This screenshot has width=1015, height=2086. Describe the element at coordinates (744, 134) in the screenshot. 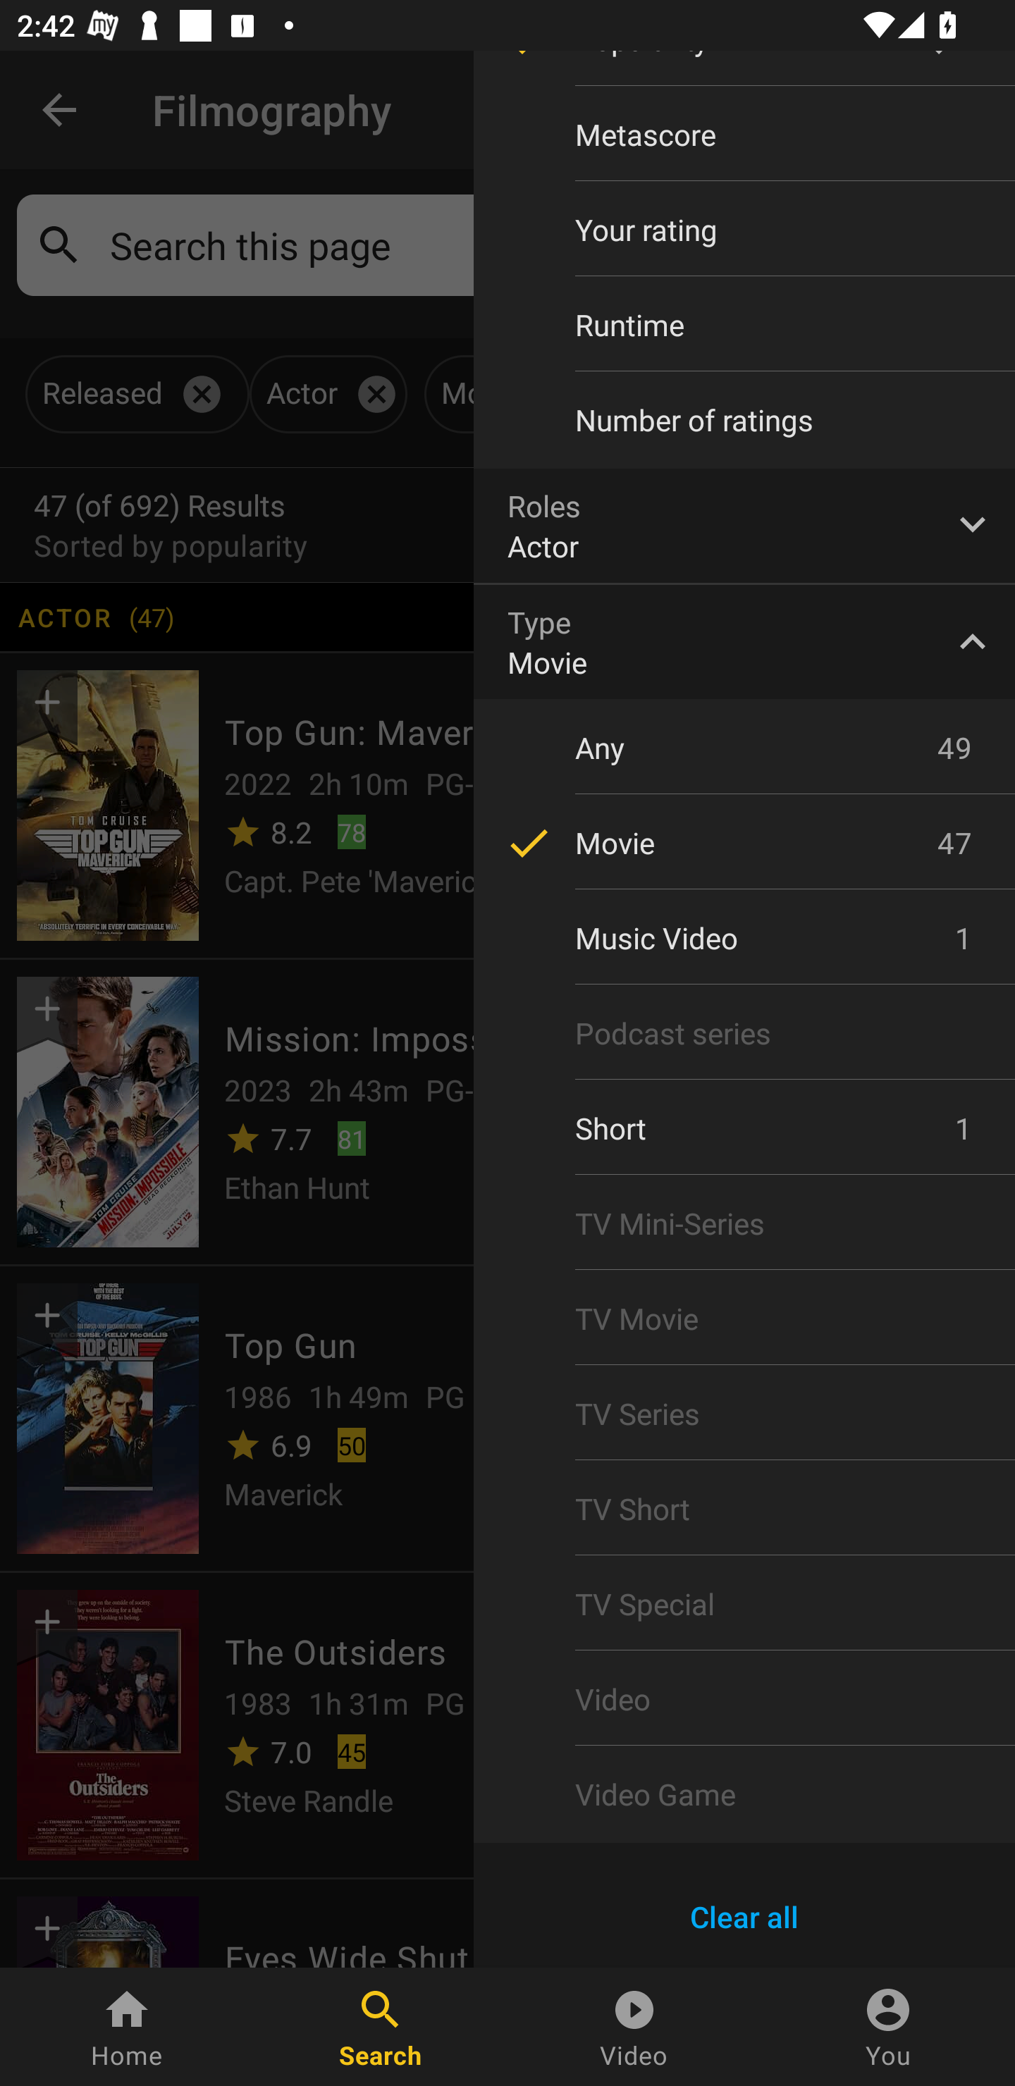

I see `Metascore` at that location.